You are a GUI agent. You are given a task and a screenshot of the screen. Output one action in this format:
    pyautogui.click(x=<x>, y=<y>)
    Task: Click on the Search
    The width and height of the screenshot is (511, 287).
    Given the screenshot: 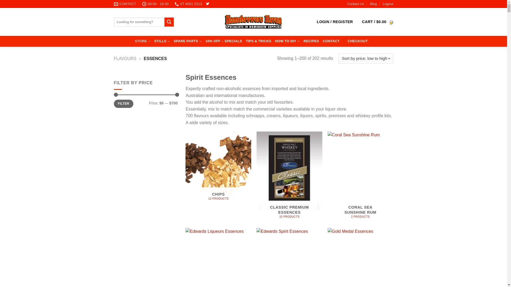 What is the action you would take?
    pyautogui.click(x=169, y=22)
    